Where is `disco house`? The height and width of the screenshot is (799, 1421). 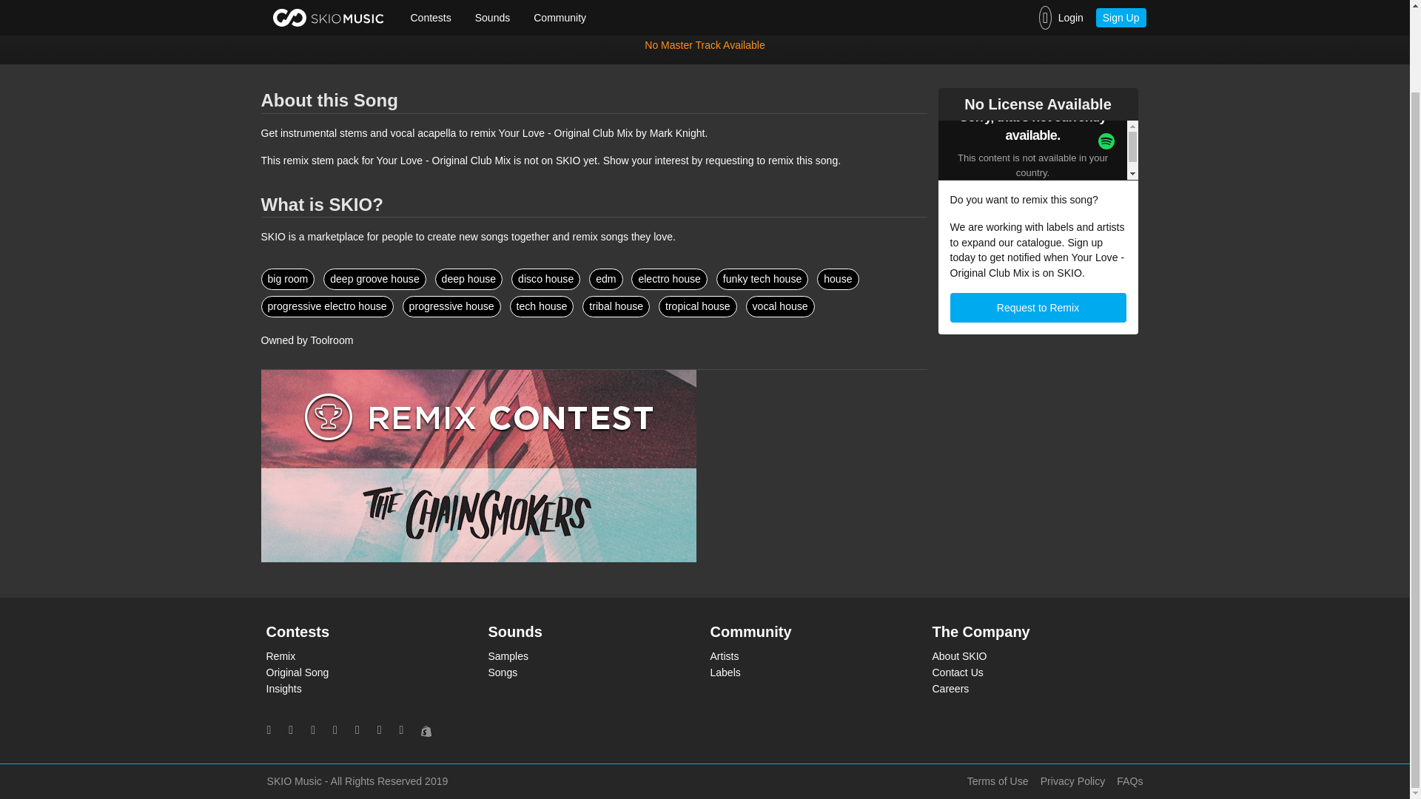 disco house is located at coordinates (545, 279).